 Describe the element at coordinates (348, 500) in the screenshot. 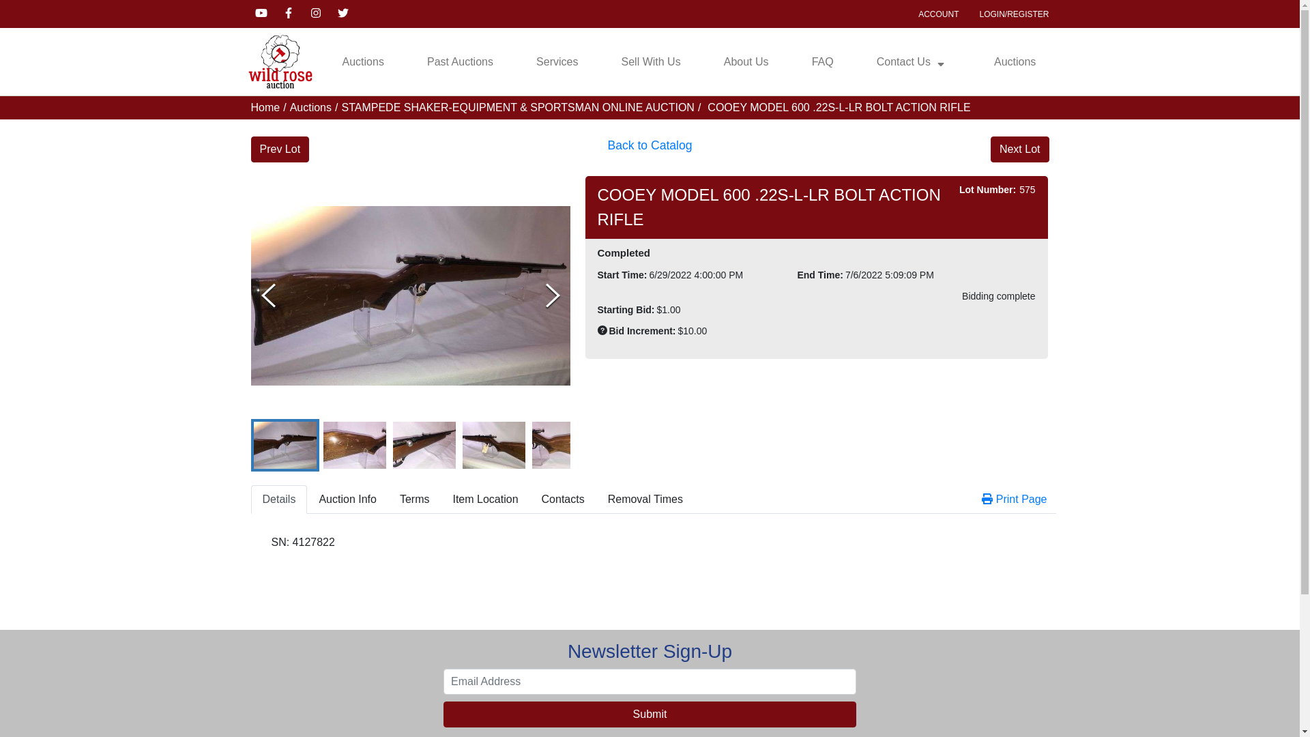

I see `Auction Info` at that location.